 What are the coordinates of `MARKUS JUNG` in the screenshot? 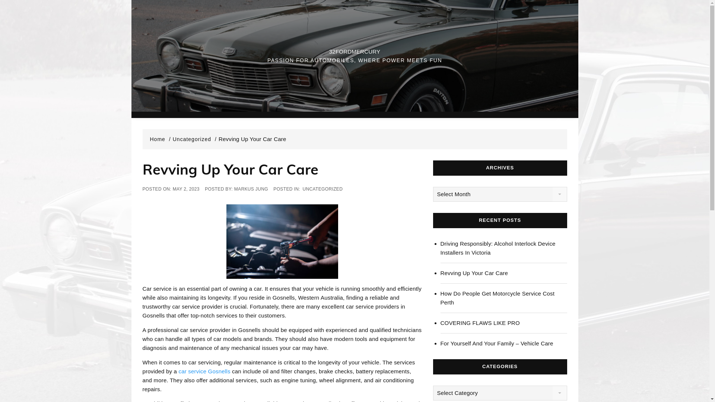 It's located at (251, 189).